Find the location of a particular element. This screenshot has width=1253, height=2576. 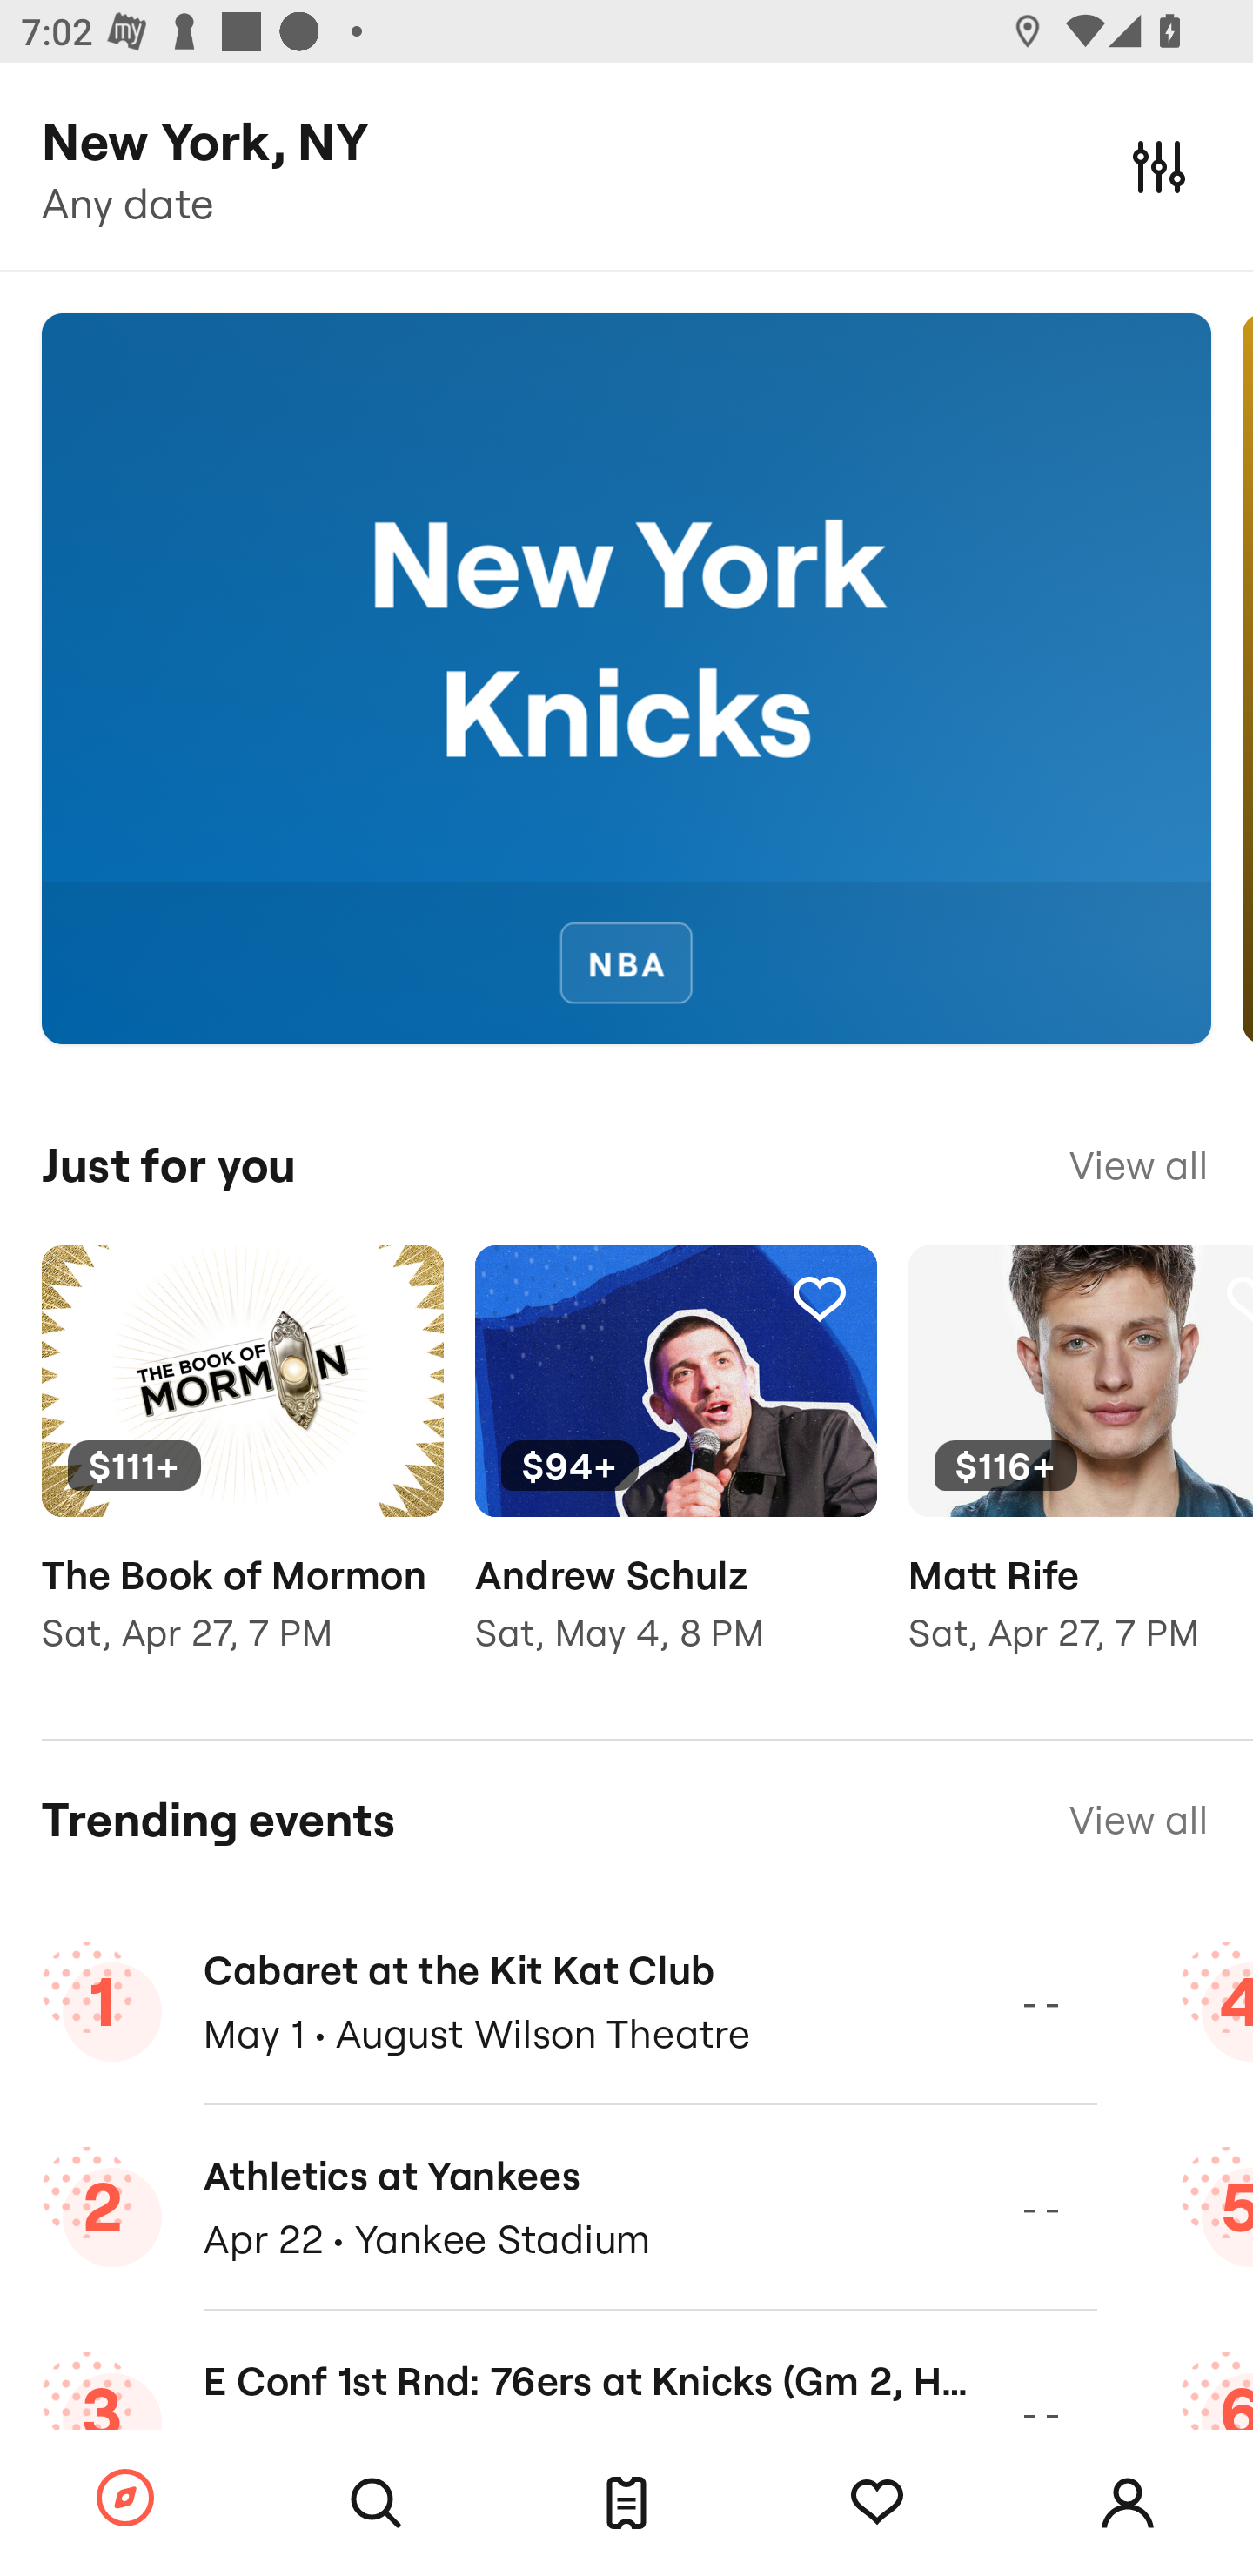

Tracking $116+ Matt Rife Sat, Apr 27, 7 PM is located at coordinates (1081, 1471).